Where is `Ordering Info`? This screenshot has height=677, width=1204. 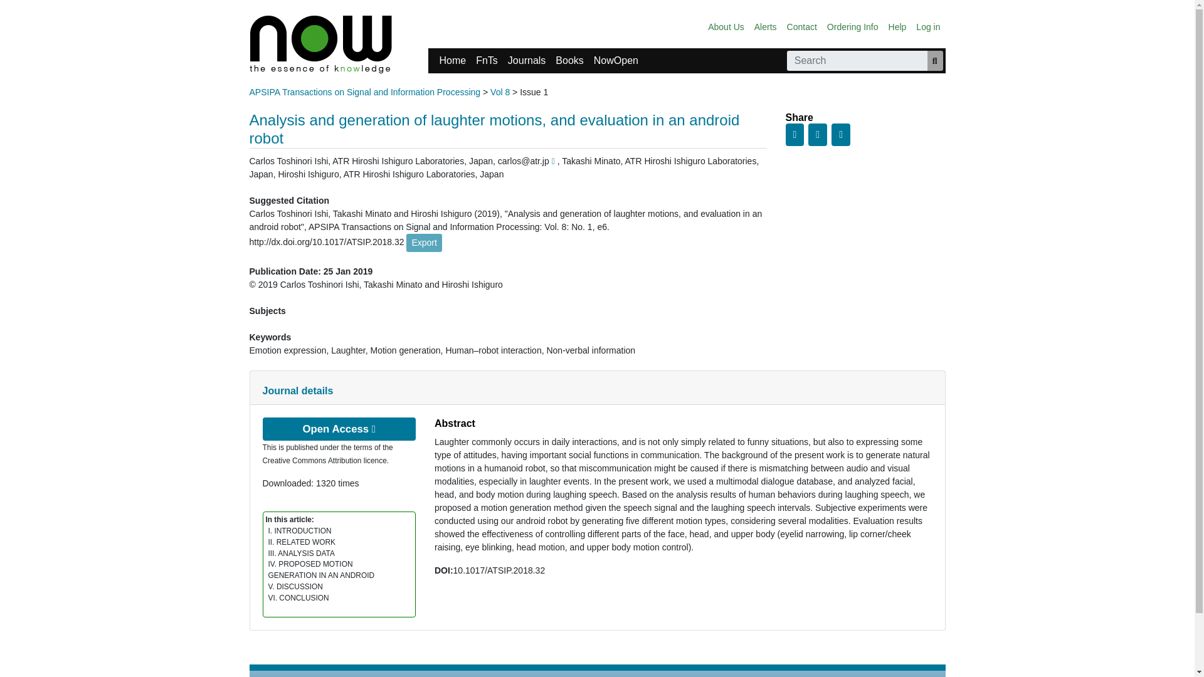 Ordering Info is located at coordinates (853, 26).